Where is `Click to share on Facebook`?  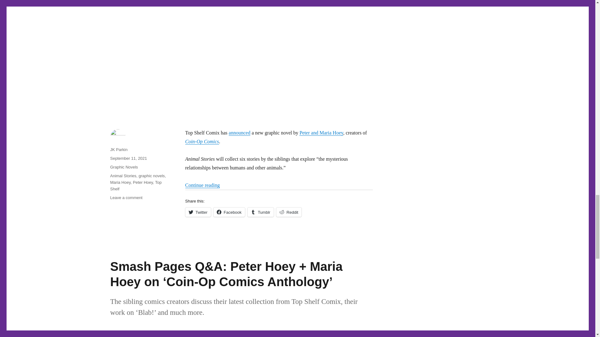
Click to share on Facebook is located at coordinates (229, 212).